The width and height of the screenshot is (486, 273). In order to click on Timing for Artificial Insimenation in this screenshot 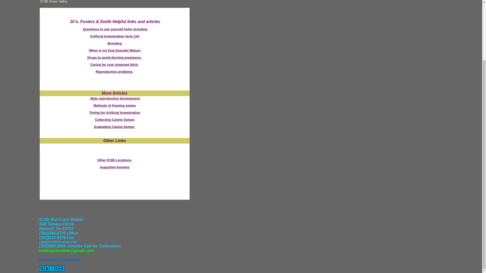, I will do `click(114, 112)`.